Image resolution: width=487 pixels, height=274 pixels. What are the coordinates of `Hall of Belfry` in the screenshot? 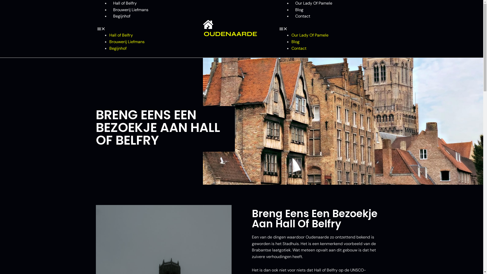 It's located at (121, 35).